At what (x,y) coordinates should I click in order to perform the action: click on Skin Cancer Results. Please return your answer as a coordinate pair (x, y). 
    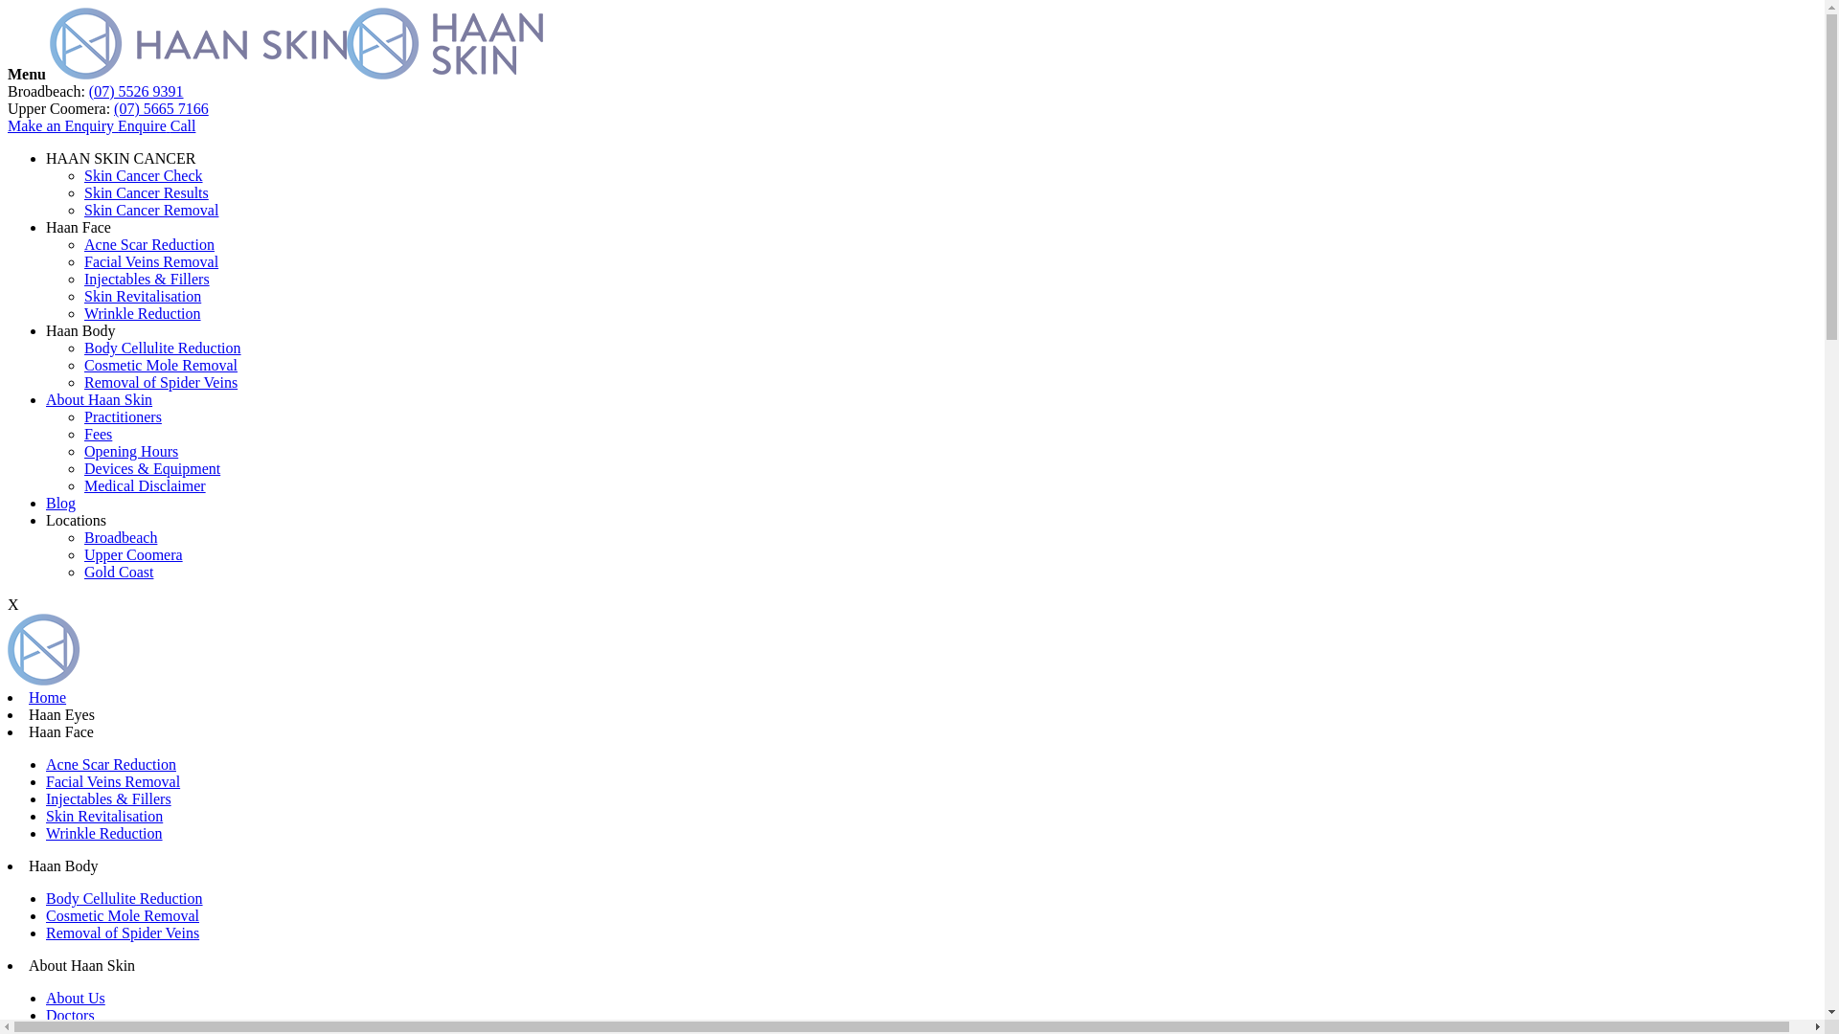
    Looking at the image, I should click on (147, 193).